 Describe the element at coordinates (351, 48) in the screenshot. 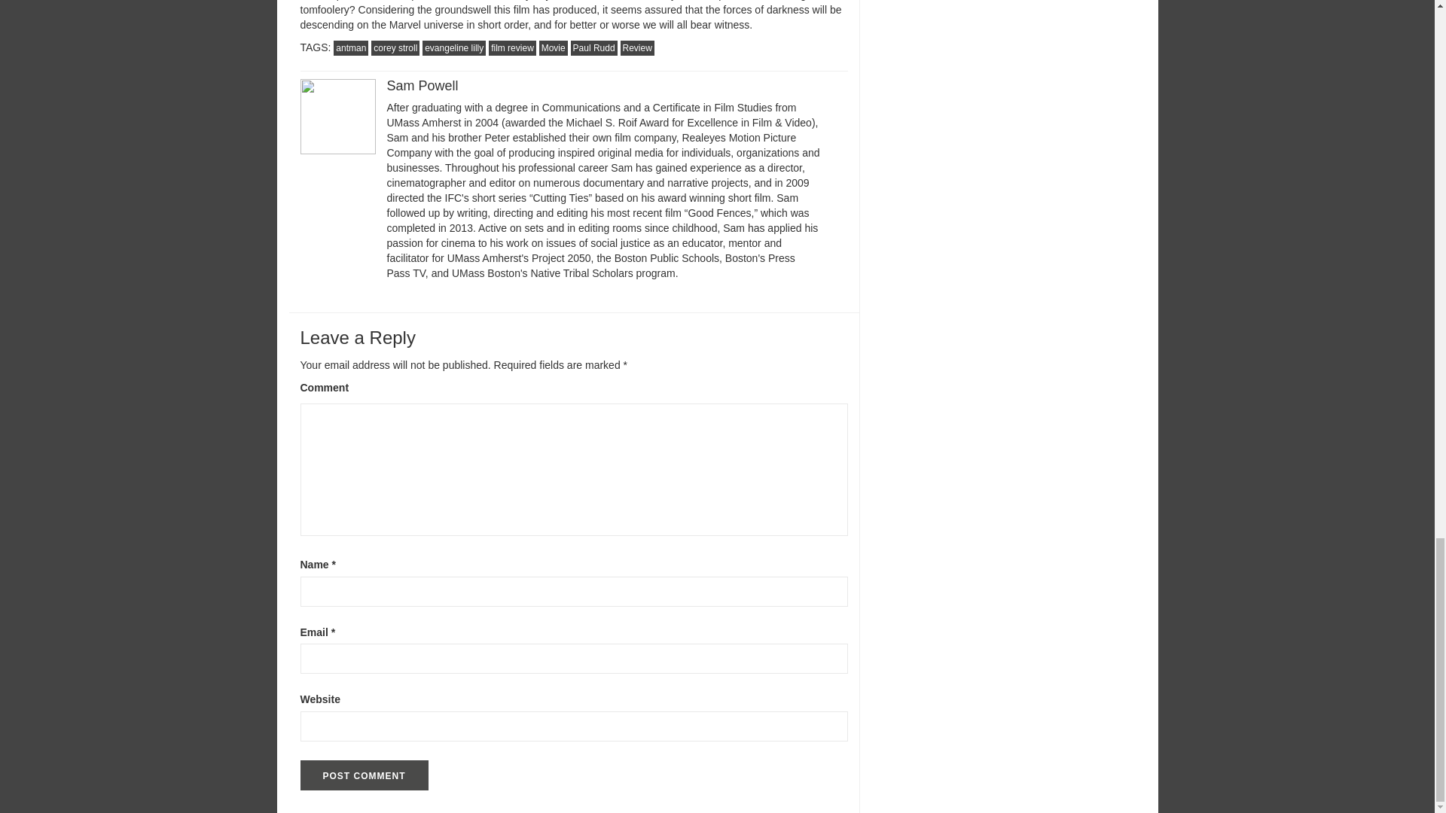

I see `antman` at that location.